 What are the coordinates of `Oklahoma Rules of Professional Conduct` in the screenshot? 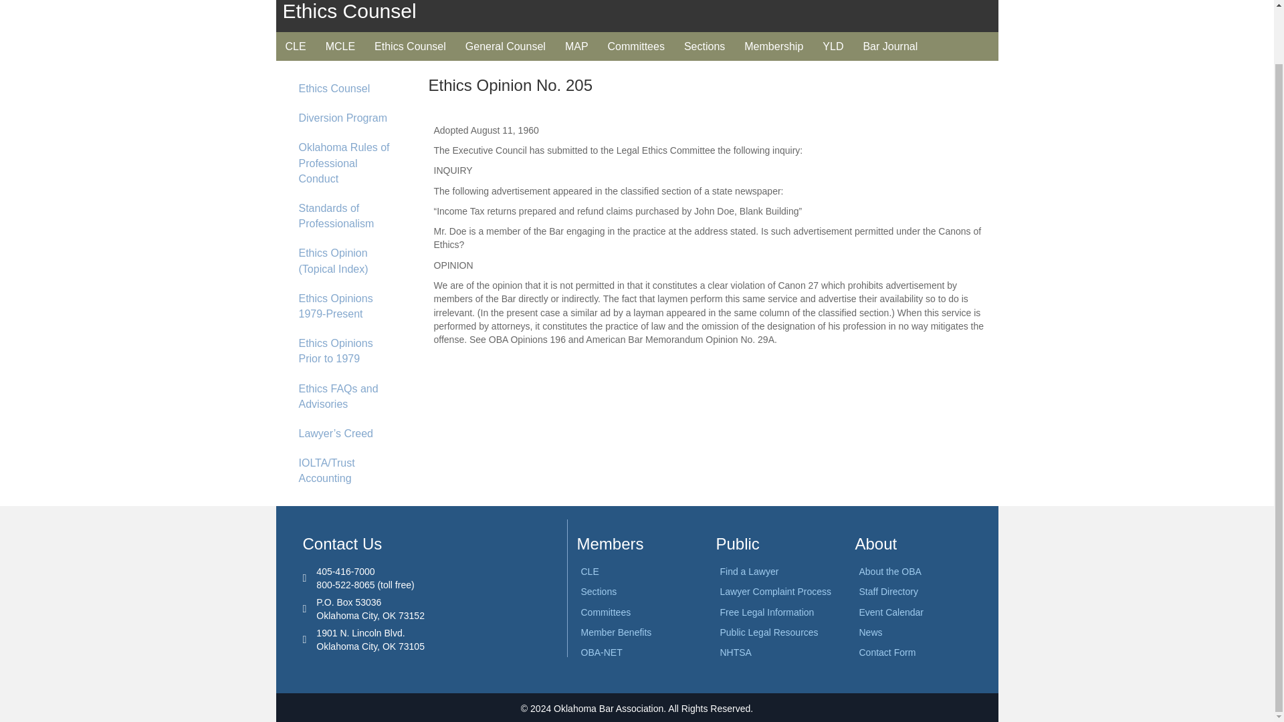 It's located at (348, 163).